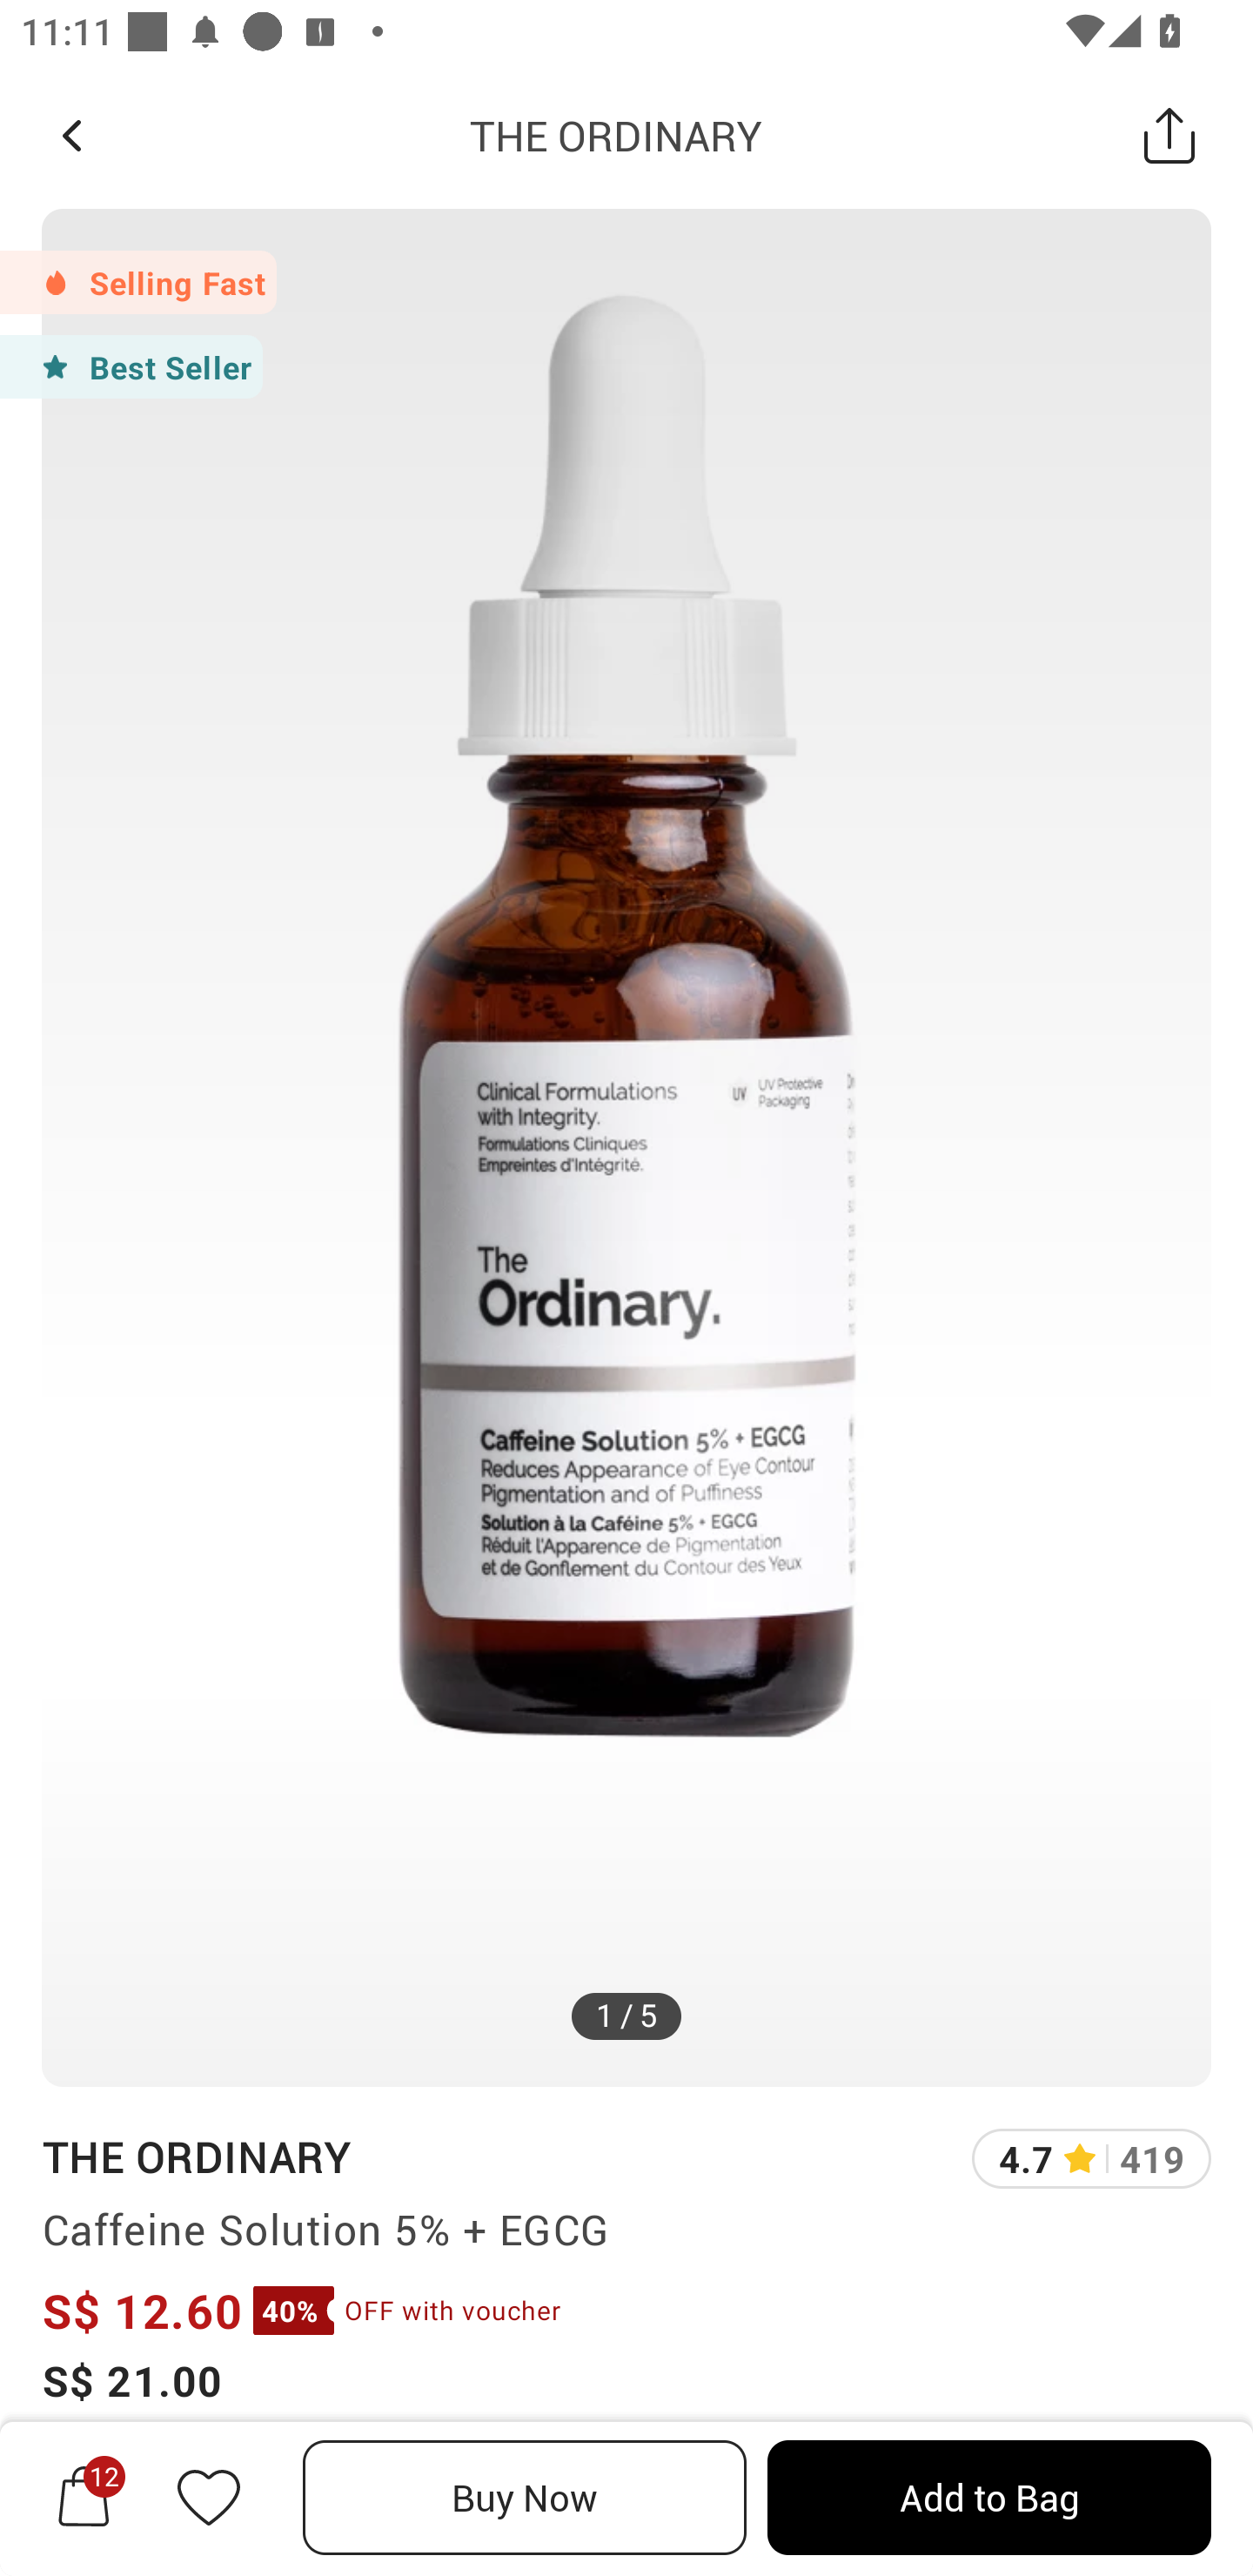 The width and height of the screenshot is (1253, 2576). Describe the element at coordinates (616, 135) in the screenshot. I see `THE ORDINARY` at that location.